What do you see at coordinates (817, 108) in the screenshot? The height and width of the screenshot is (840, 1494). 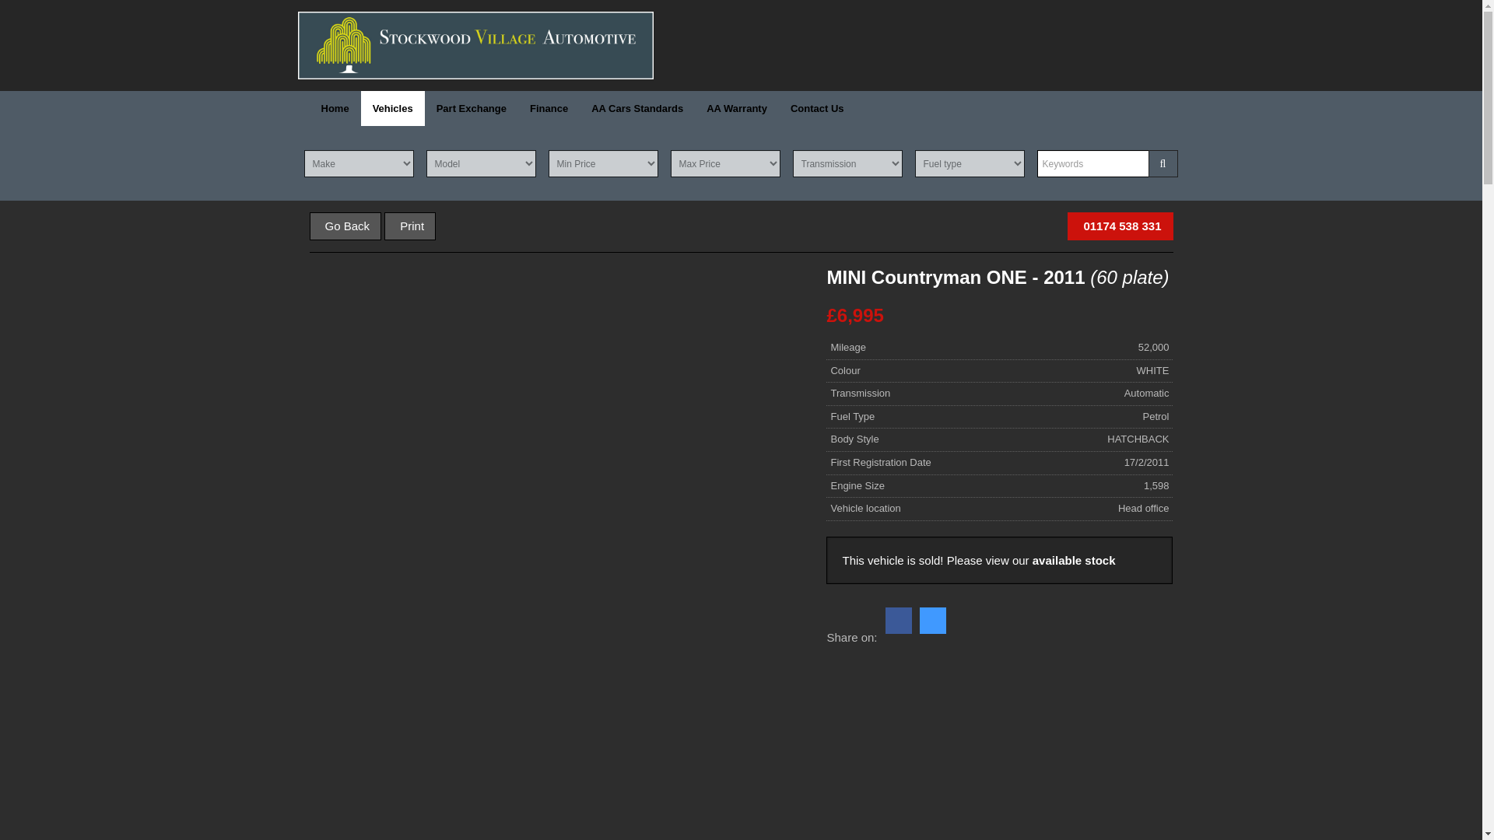 I see `Contact Us` at bounding box center [817, 108].